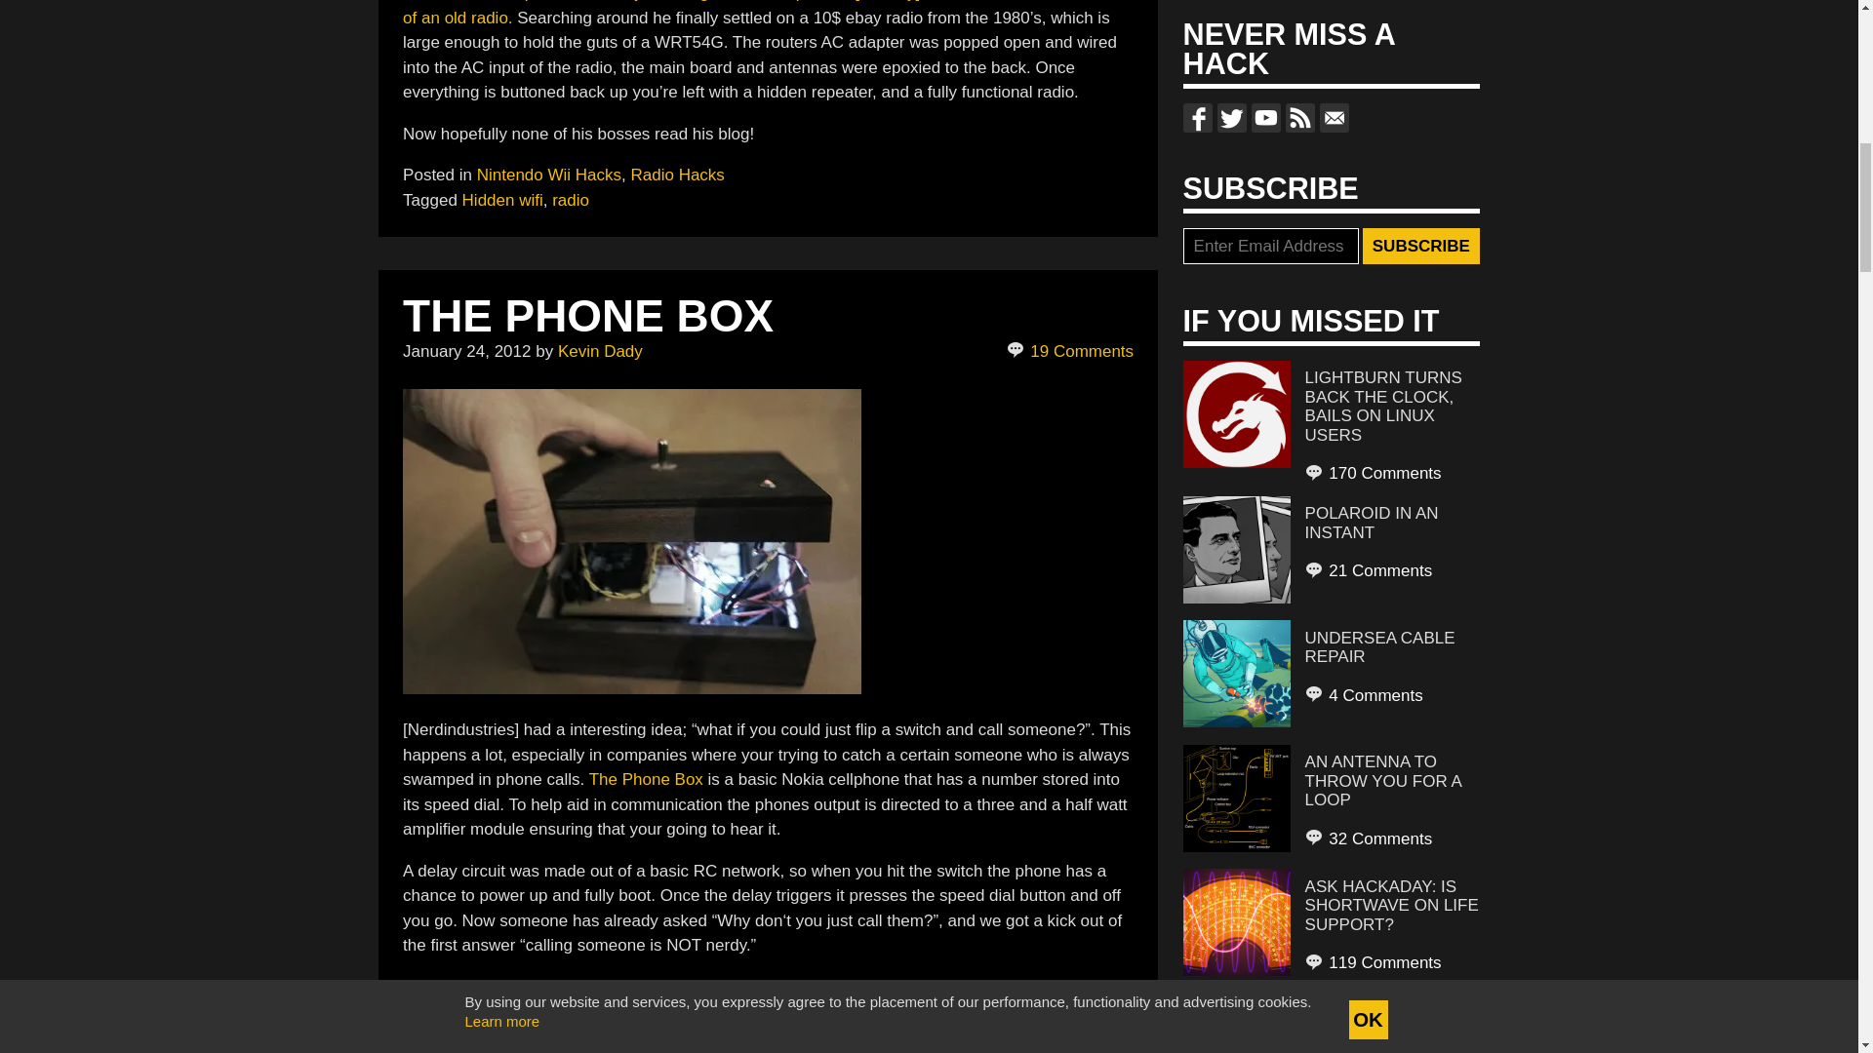  What do you see at coordinates (587, 316) in the screenshot?
I see `THE PHONE BOX` at bounding box center [587, 316].